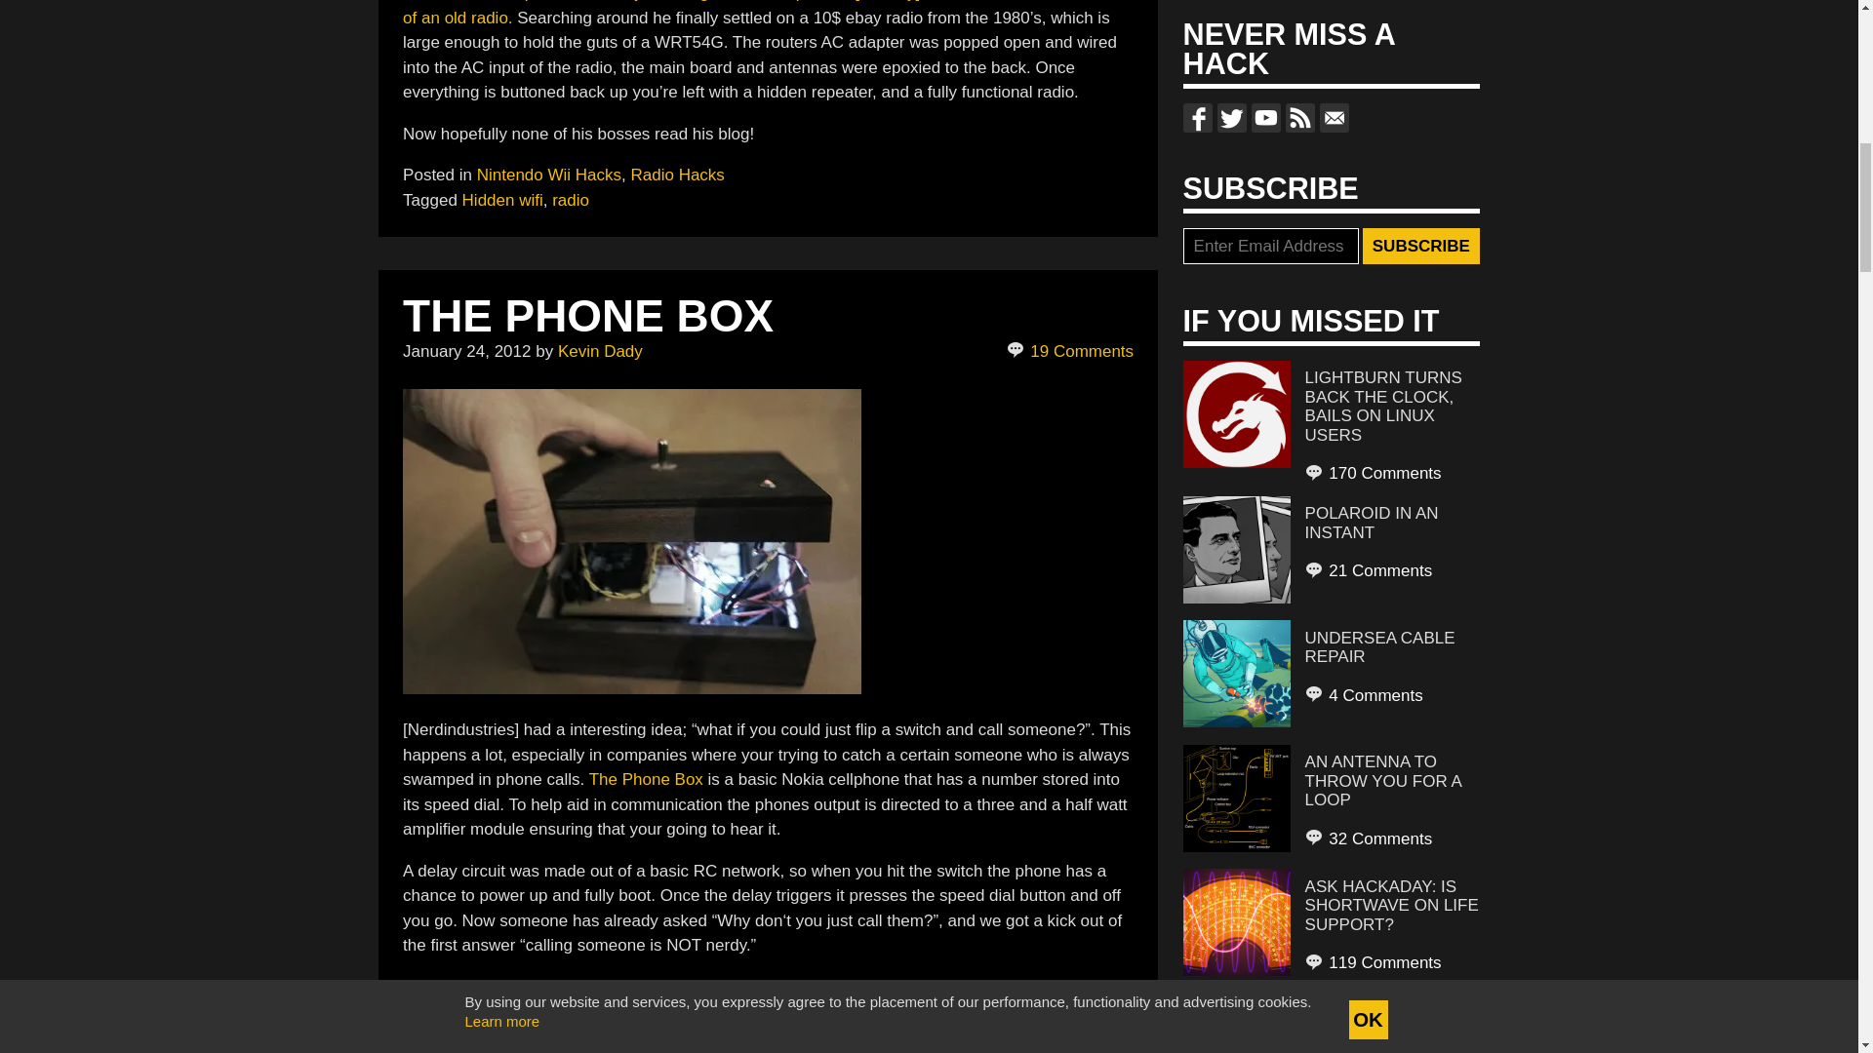  What do you see at coordinates (587, 316) in the screenshot?
I see `THE PHONE BOX` at bounding box center [587, 316].